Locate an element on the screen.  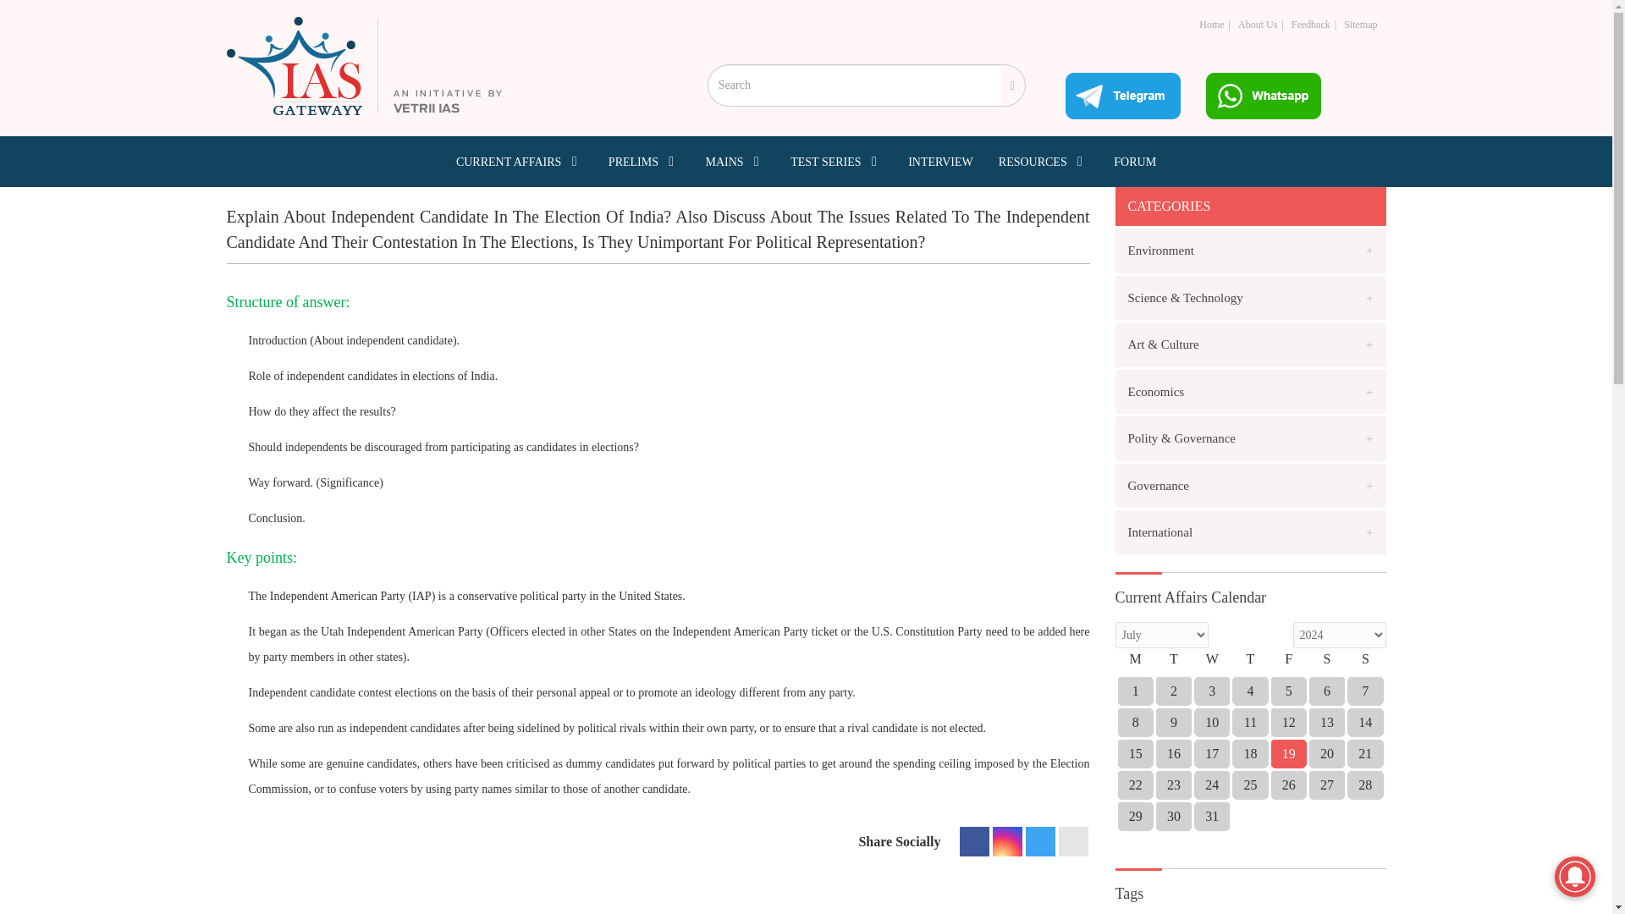
Sitemap is located at coordinates (1359, 24).